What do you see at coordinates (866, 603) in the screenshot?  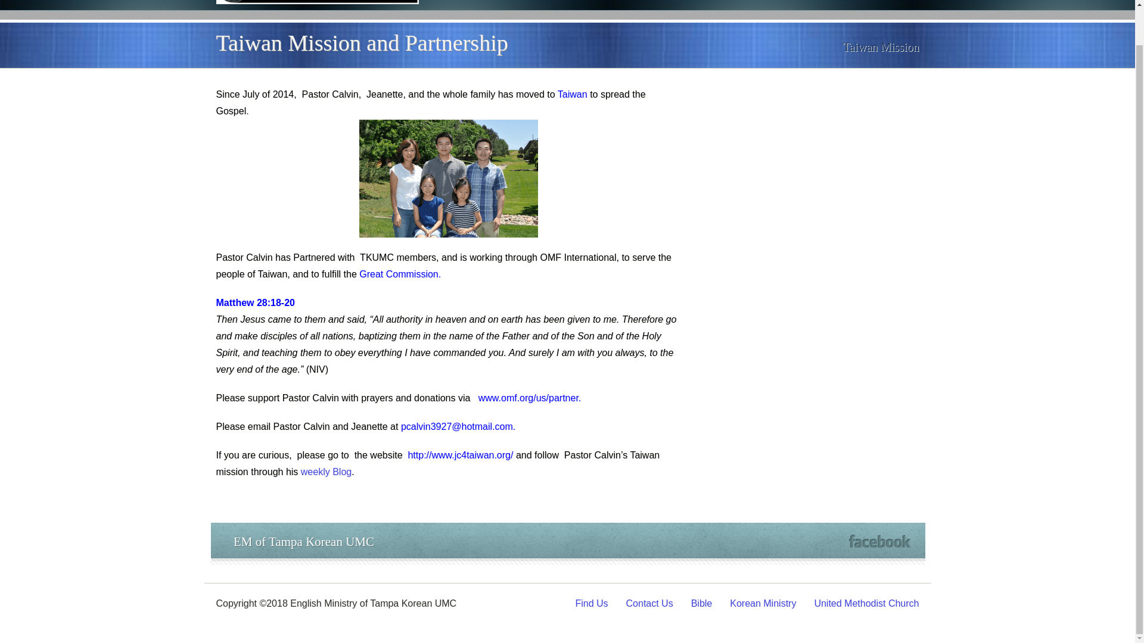 I see `United Methodist Church` at bounding box center [866, 603].